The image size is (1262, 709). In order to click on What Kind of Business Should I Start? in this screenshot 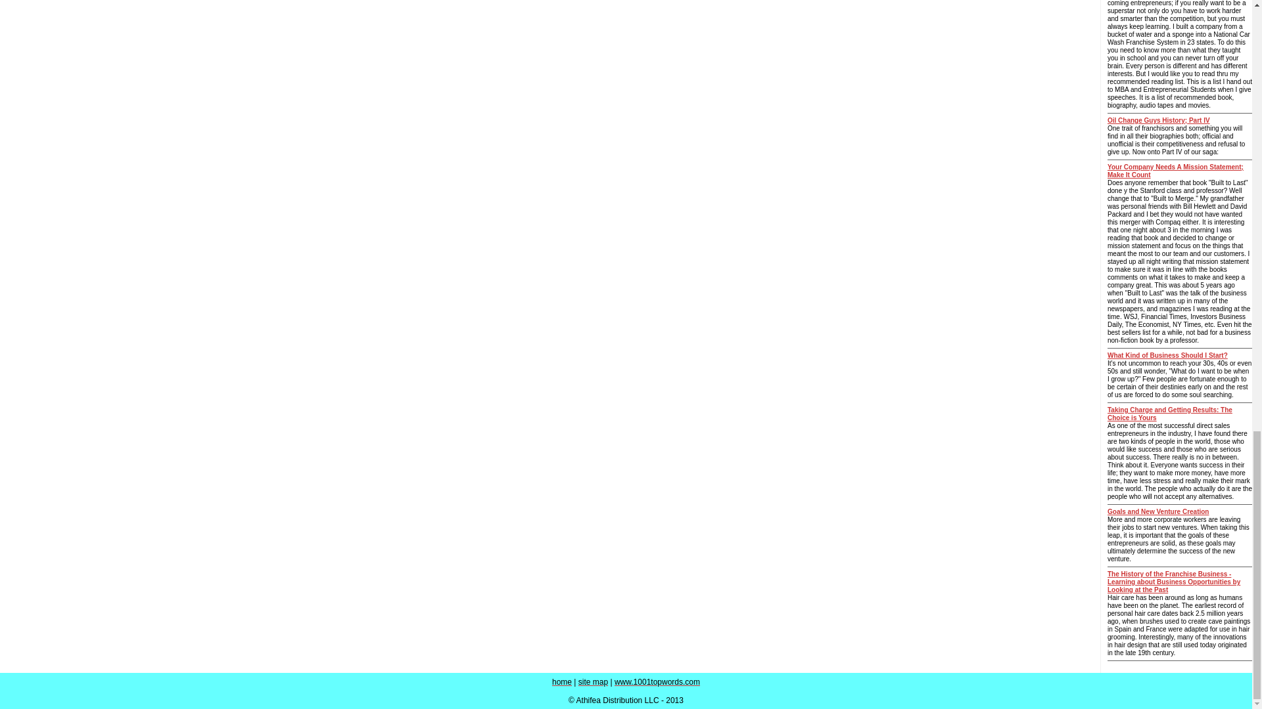, I will do `click(1167, 354)`.